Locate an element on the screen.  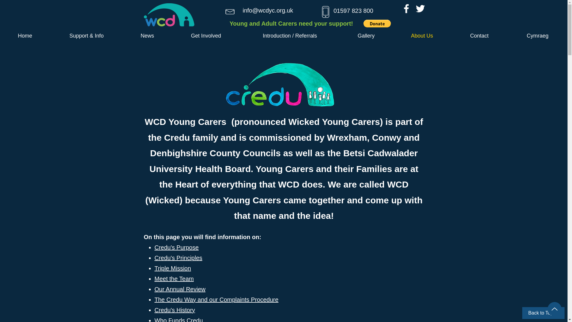
Gallery is located at coordinates (366, 35).